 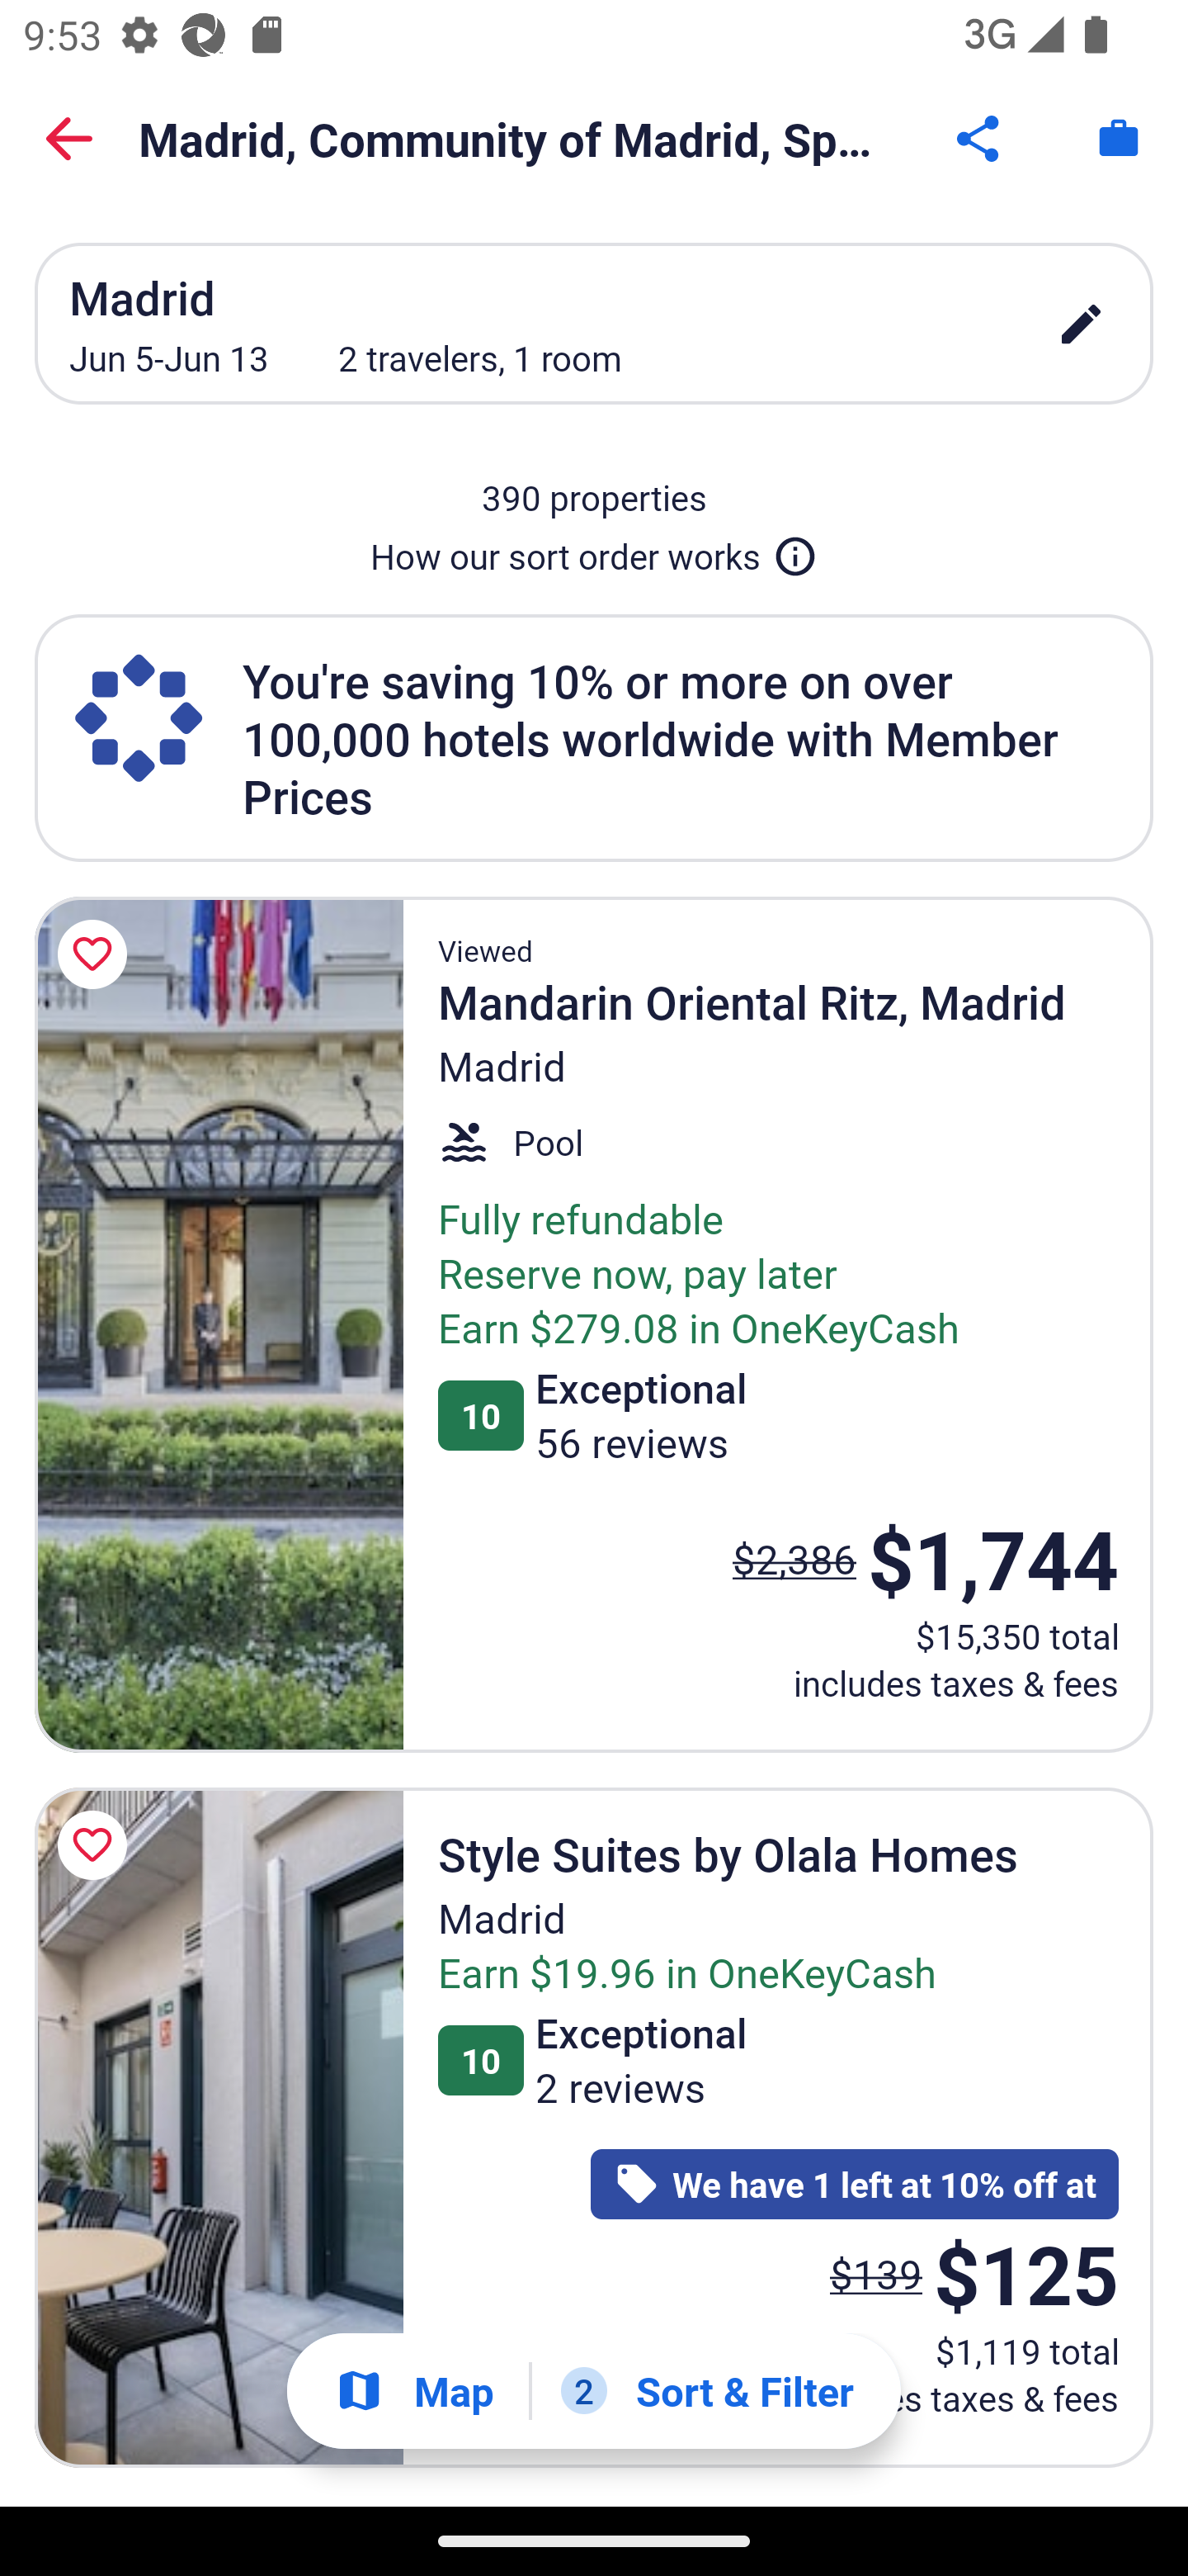 What do you see at coordinates (97, 1844) in the screenshot?
I see `Save Style Suites by Olala Homes to a trip` at bounding box center [97, 1844].